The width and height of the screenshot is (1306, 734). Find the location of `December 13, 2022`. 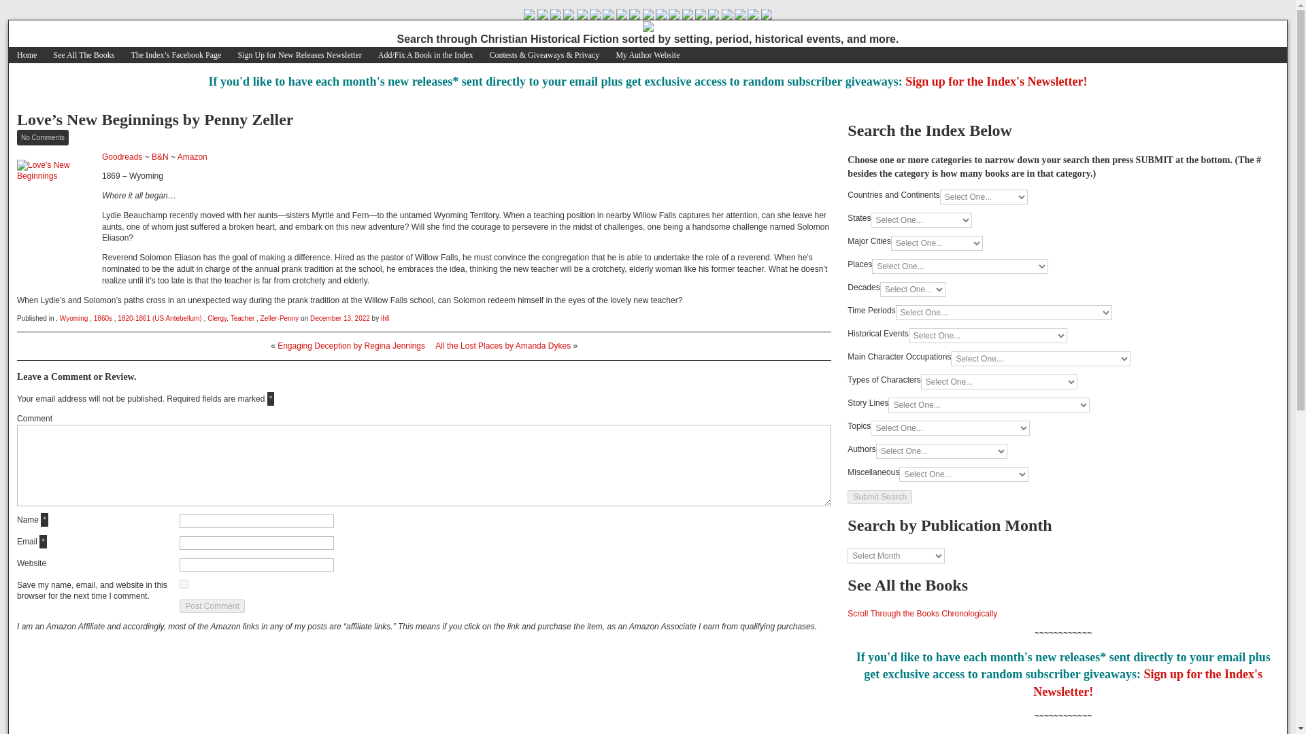

December 13, 2022 is located at coordinates (340, 318).